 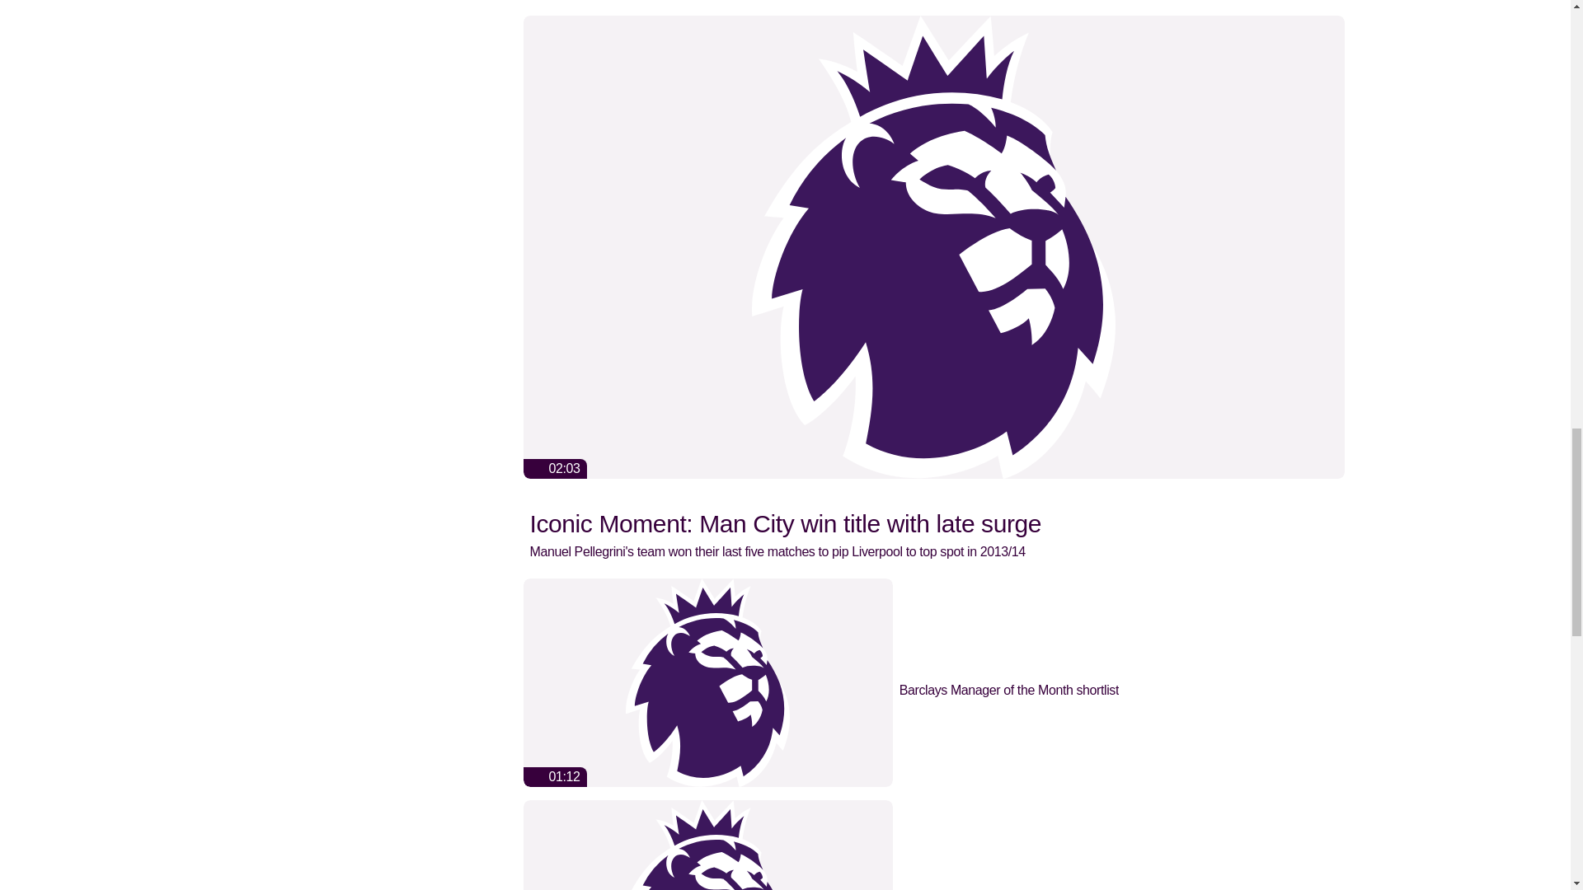 What do you see at coordinates (933, 845) in the screenshot?
I see `Pellegrini: I'm excited about my team` at bounding box center [933, 845].